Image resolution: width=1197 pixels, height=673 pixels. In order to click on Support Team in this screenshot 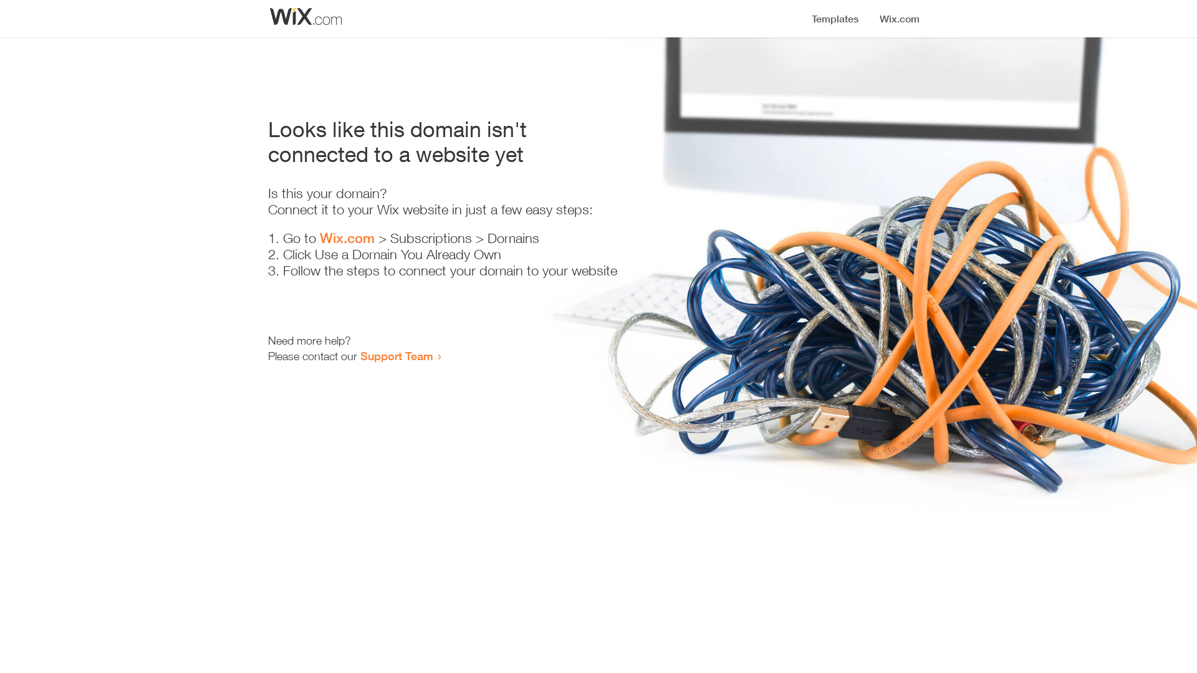, I will do `click(397, 356)`.